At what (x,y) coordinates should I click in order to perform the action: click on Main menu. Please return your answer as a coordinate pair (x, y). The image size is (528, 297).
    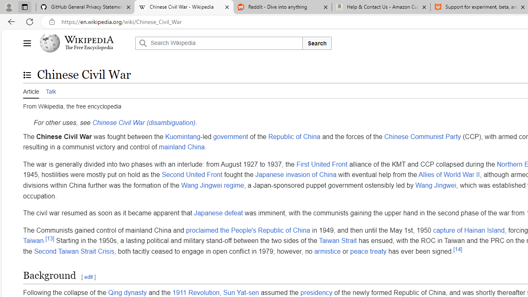
    Looking at the image, I should click on (27, 43).